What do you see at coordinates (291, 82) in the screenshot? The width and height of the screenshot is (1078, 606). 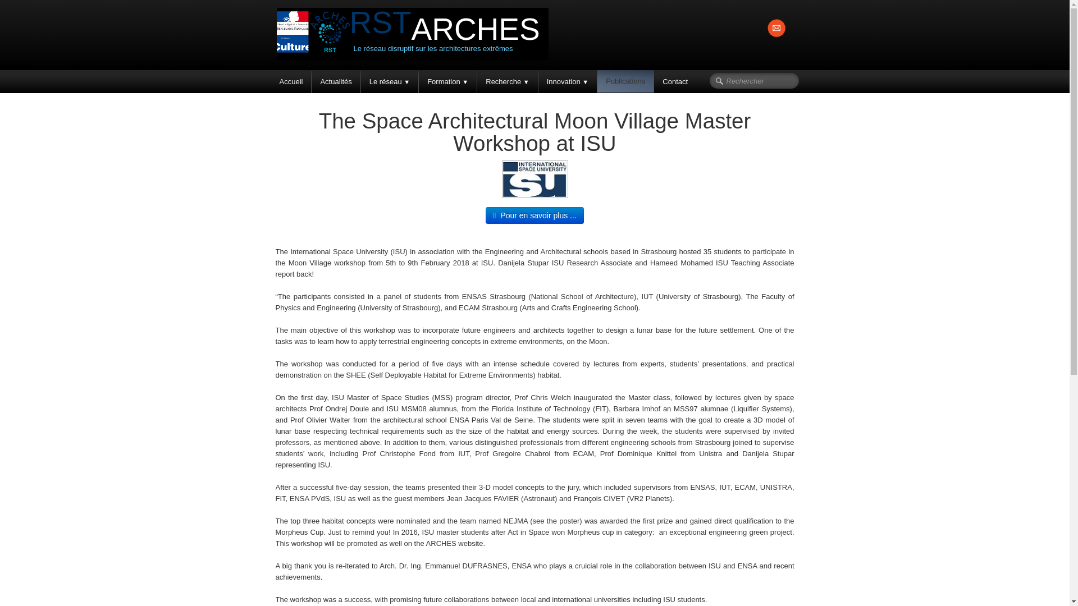 I see `Accueil` at bounding box center [291, 82].